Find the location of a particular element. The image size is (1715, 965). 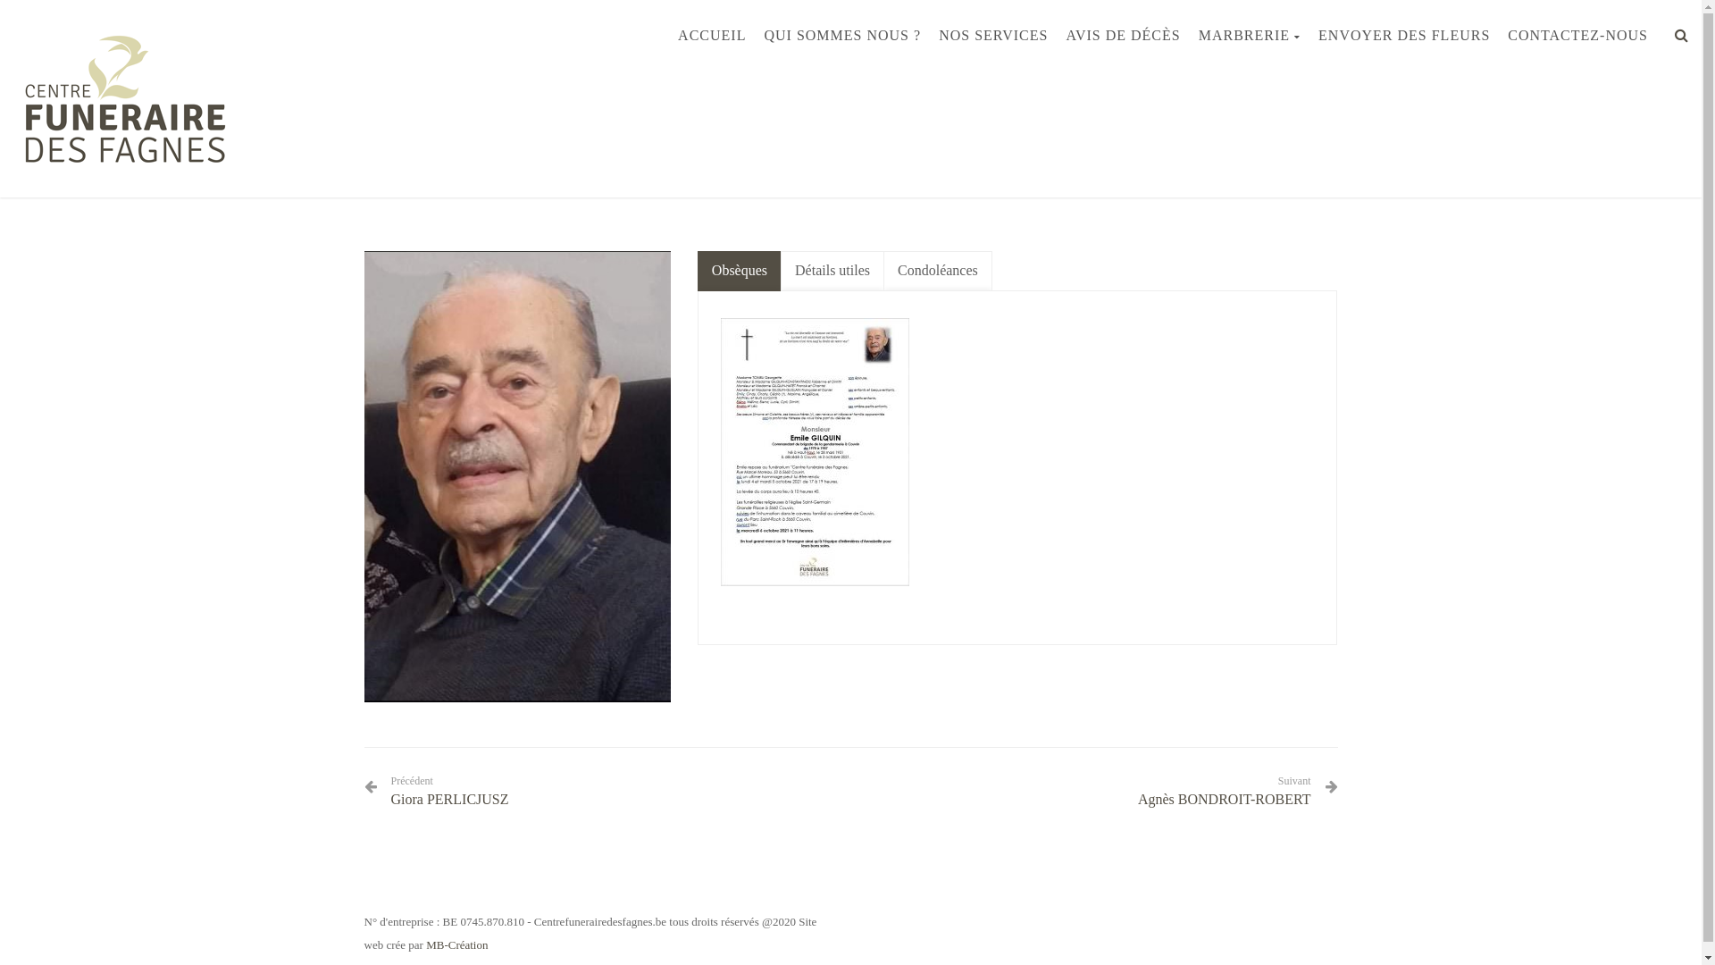

ACCUEIL is located at coordinates (712, 36).